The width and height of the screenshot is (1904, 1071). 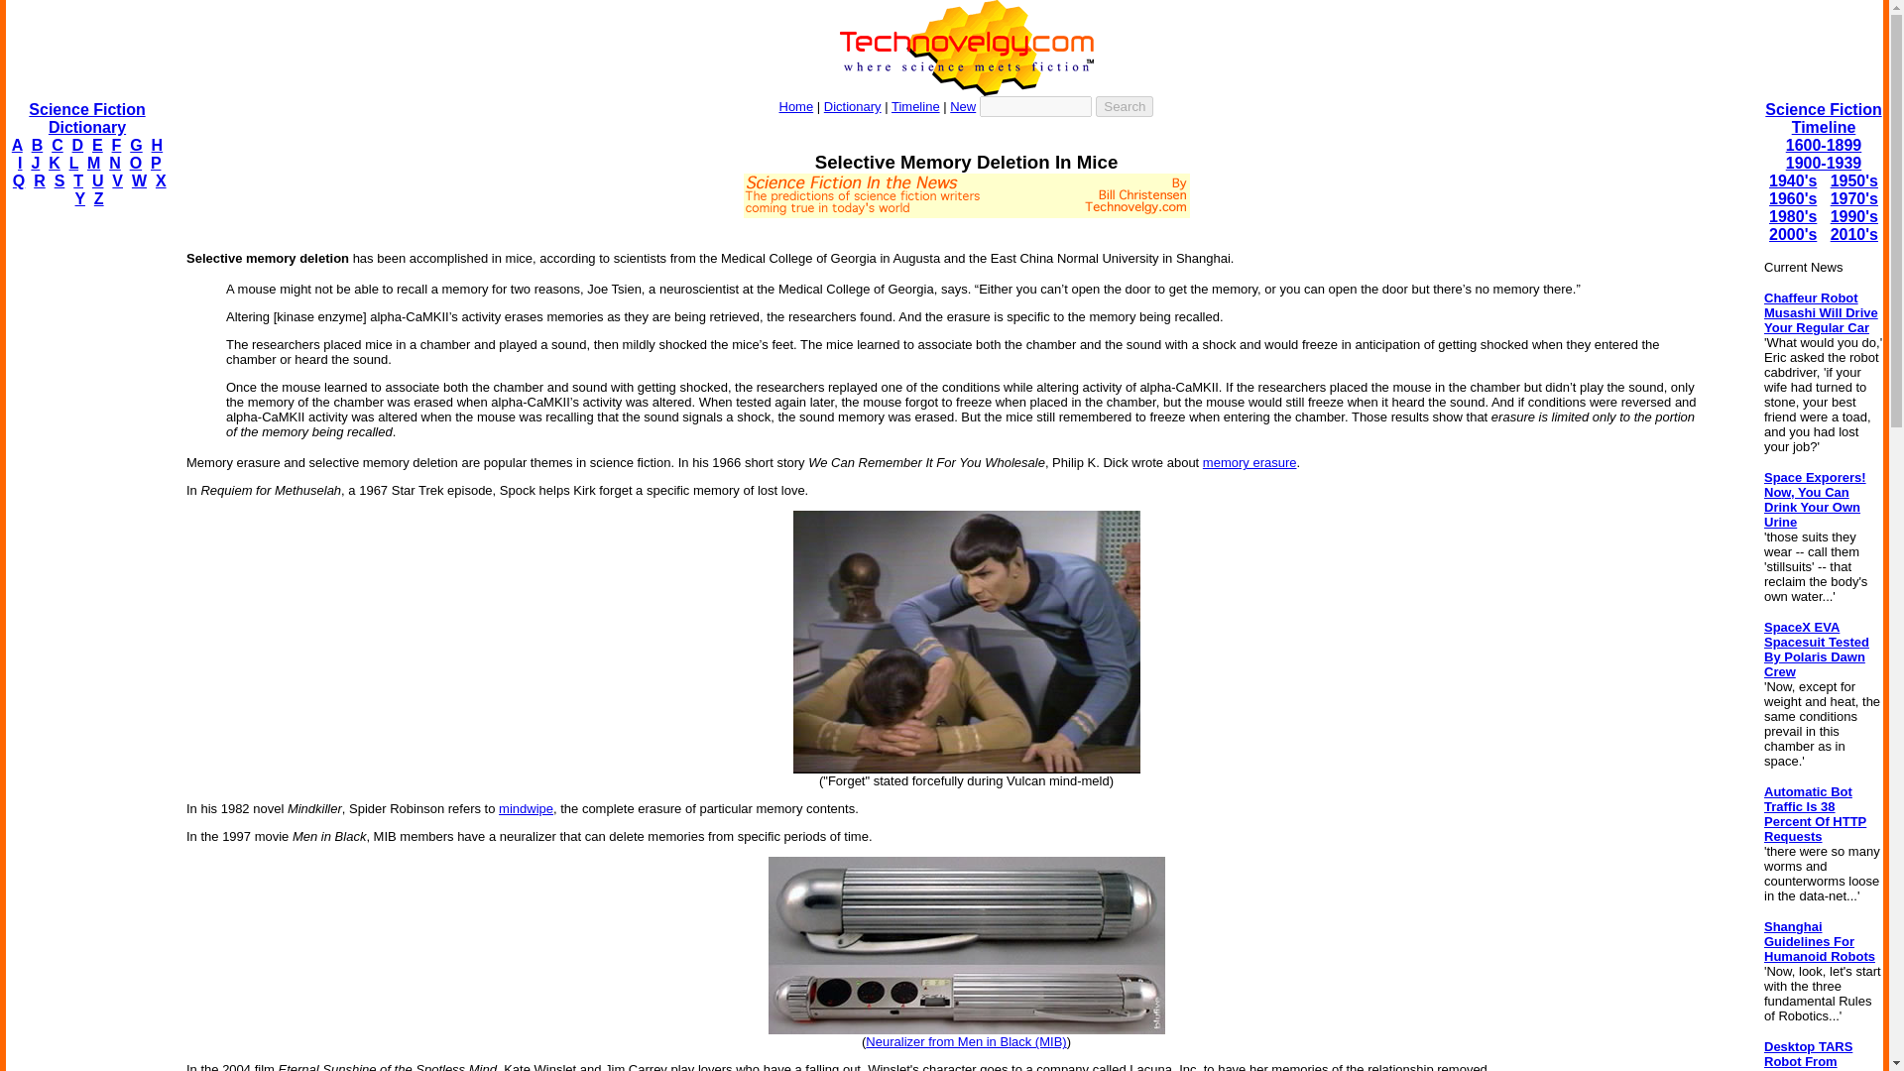 What do you see at coordinates (1249, 462) in the screenshot?
I see `memory erasure` at bounding box center [1249, 462].